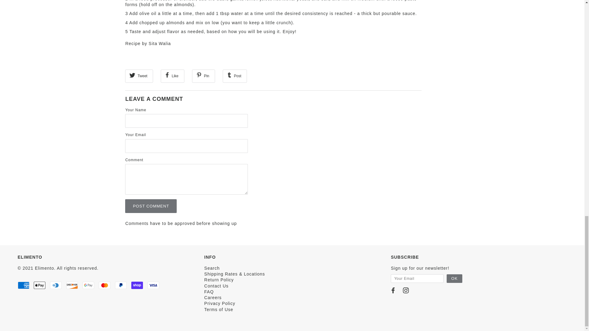 Image resolution: width=589 pixels, height=331 pixels. I want to click on FAQ, so click(209, 292).